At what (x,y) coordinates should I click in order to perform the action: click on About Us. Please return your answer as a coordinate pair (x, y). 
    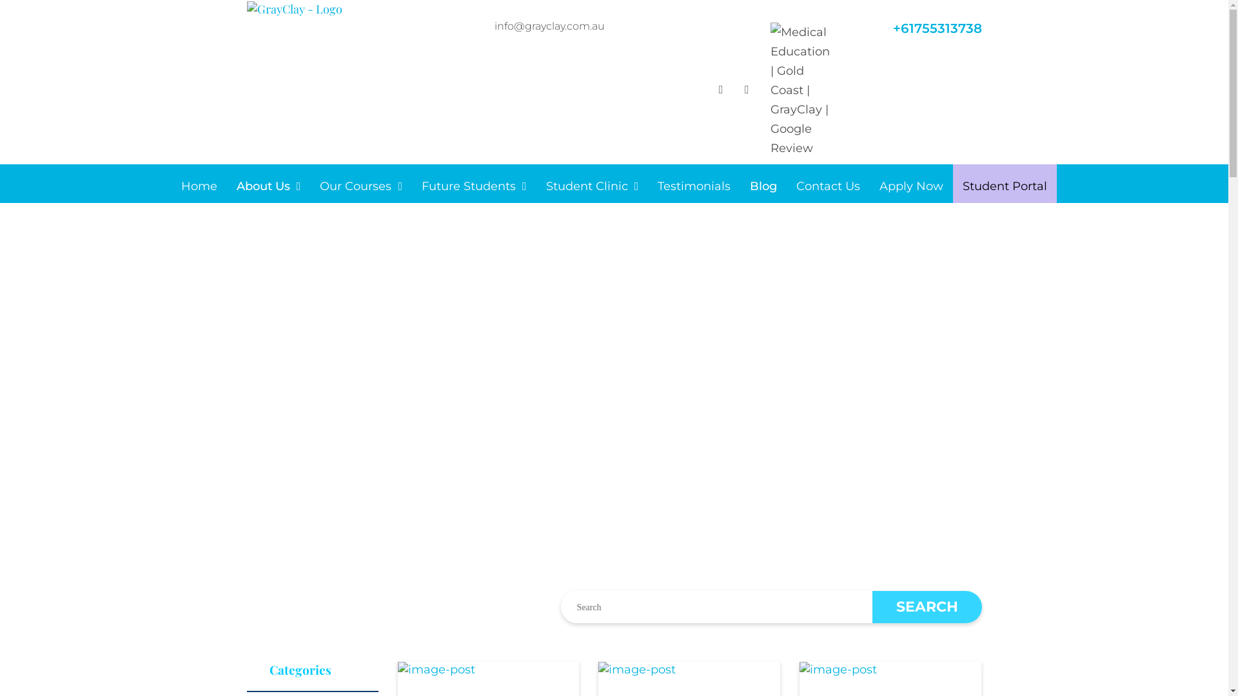
    Looking at the image, I should click on (269, 187).